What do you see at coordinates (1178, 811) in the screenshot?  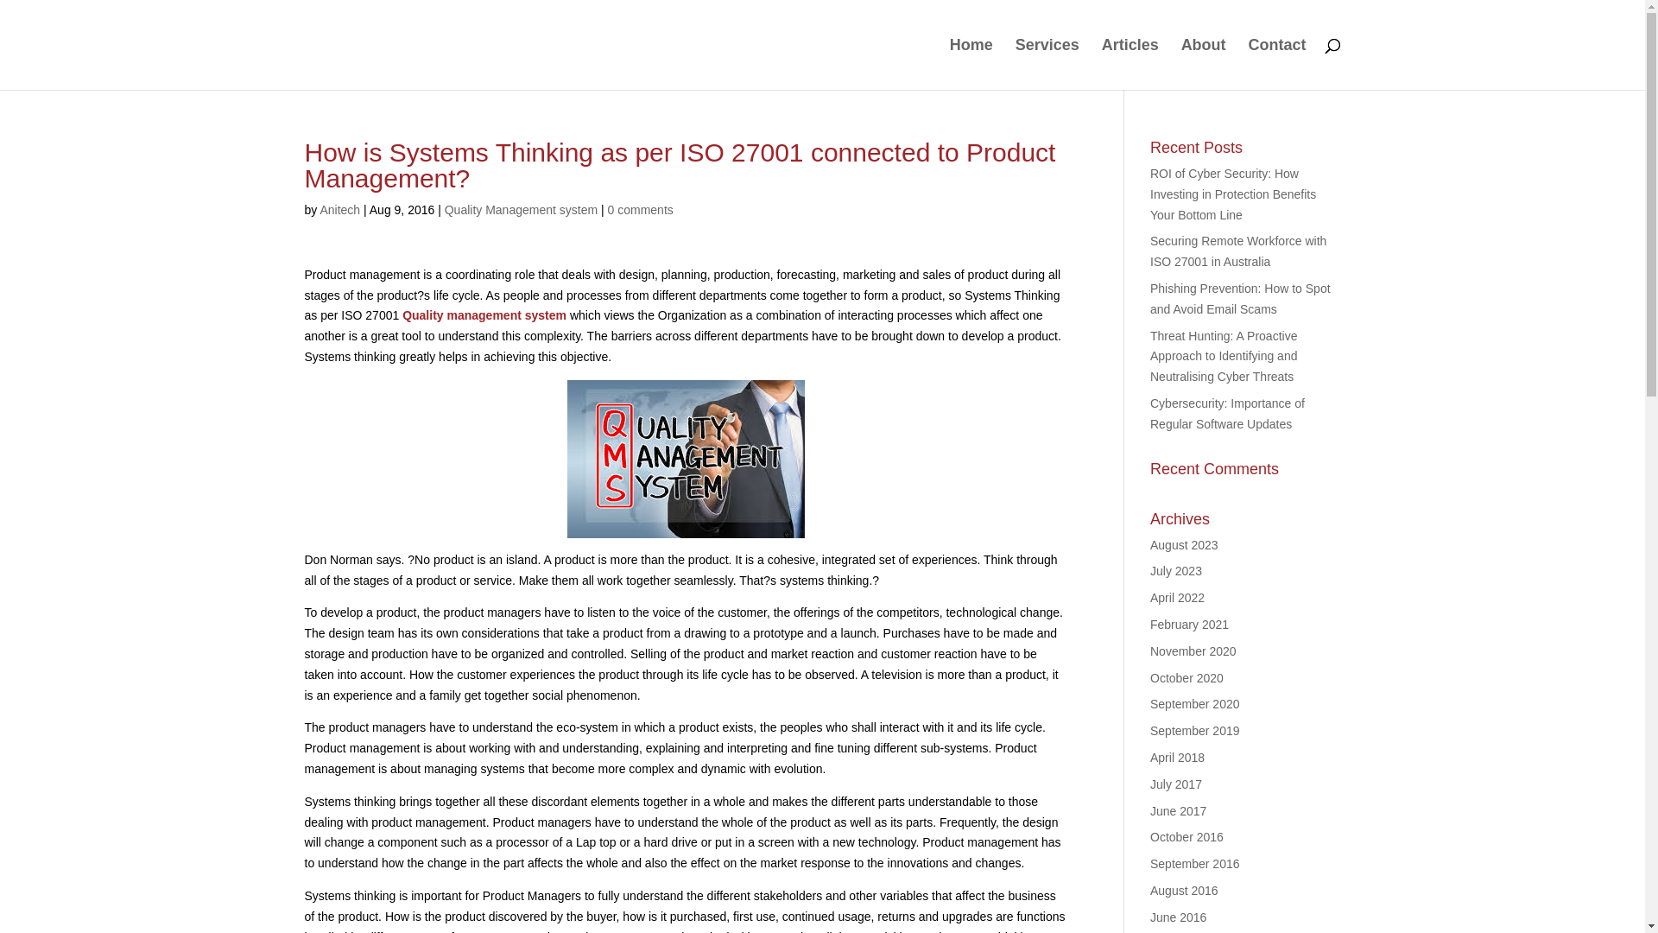 I see `June 2017` at bounding box center [1178, 811].